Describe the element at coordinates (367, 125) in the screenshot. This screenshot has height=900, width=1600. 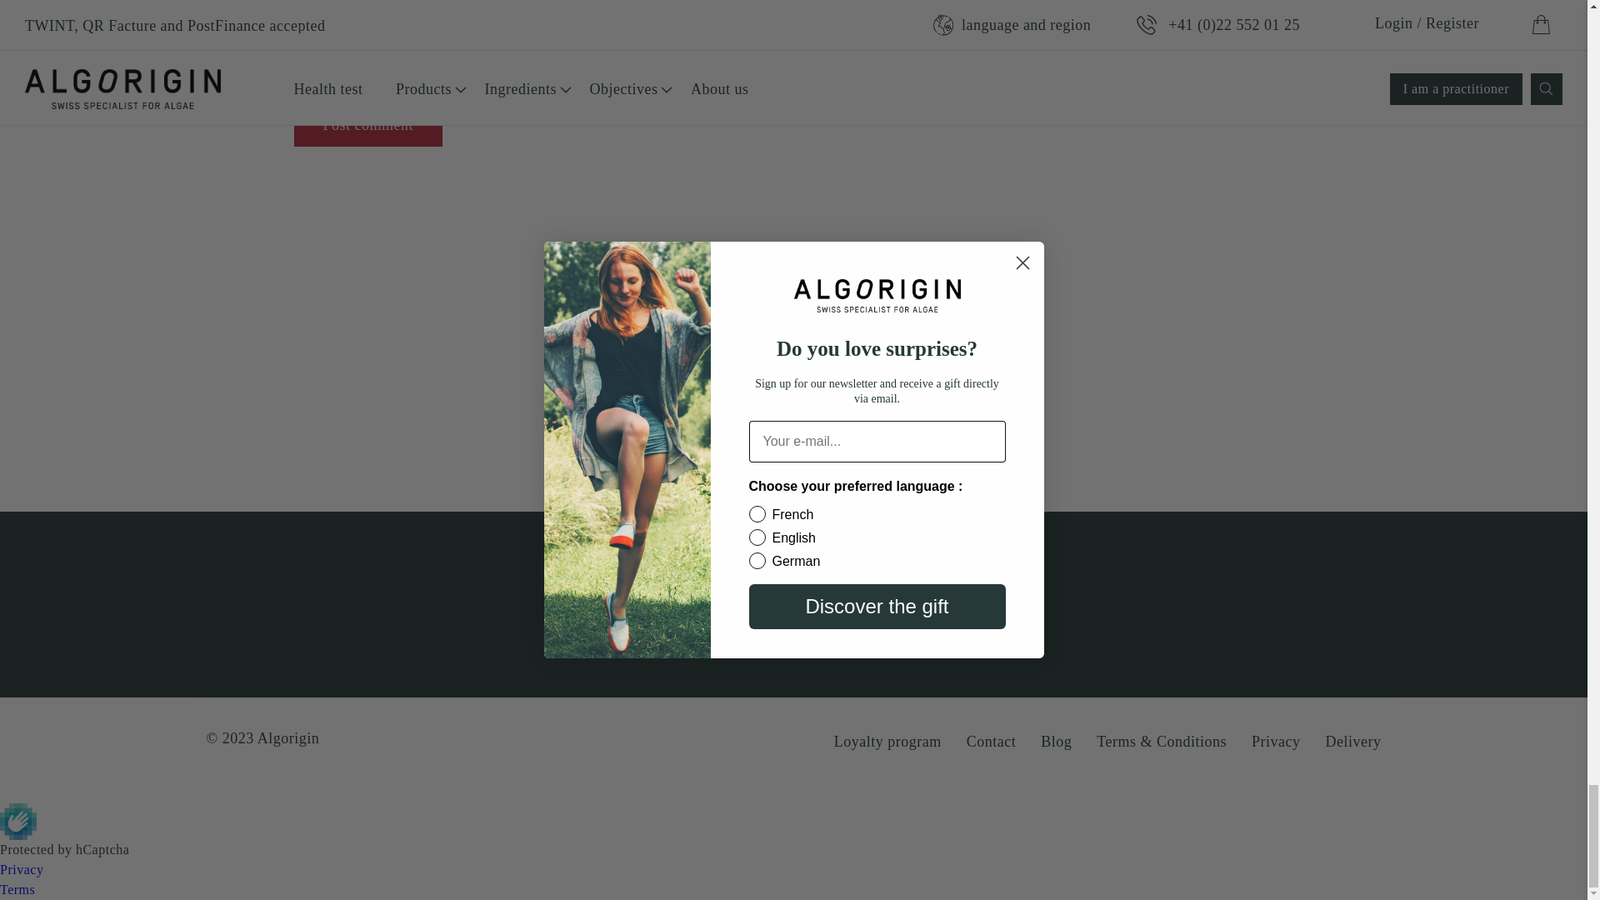
I see `Post comment` at that location.